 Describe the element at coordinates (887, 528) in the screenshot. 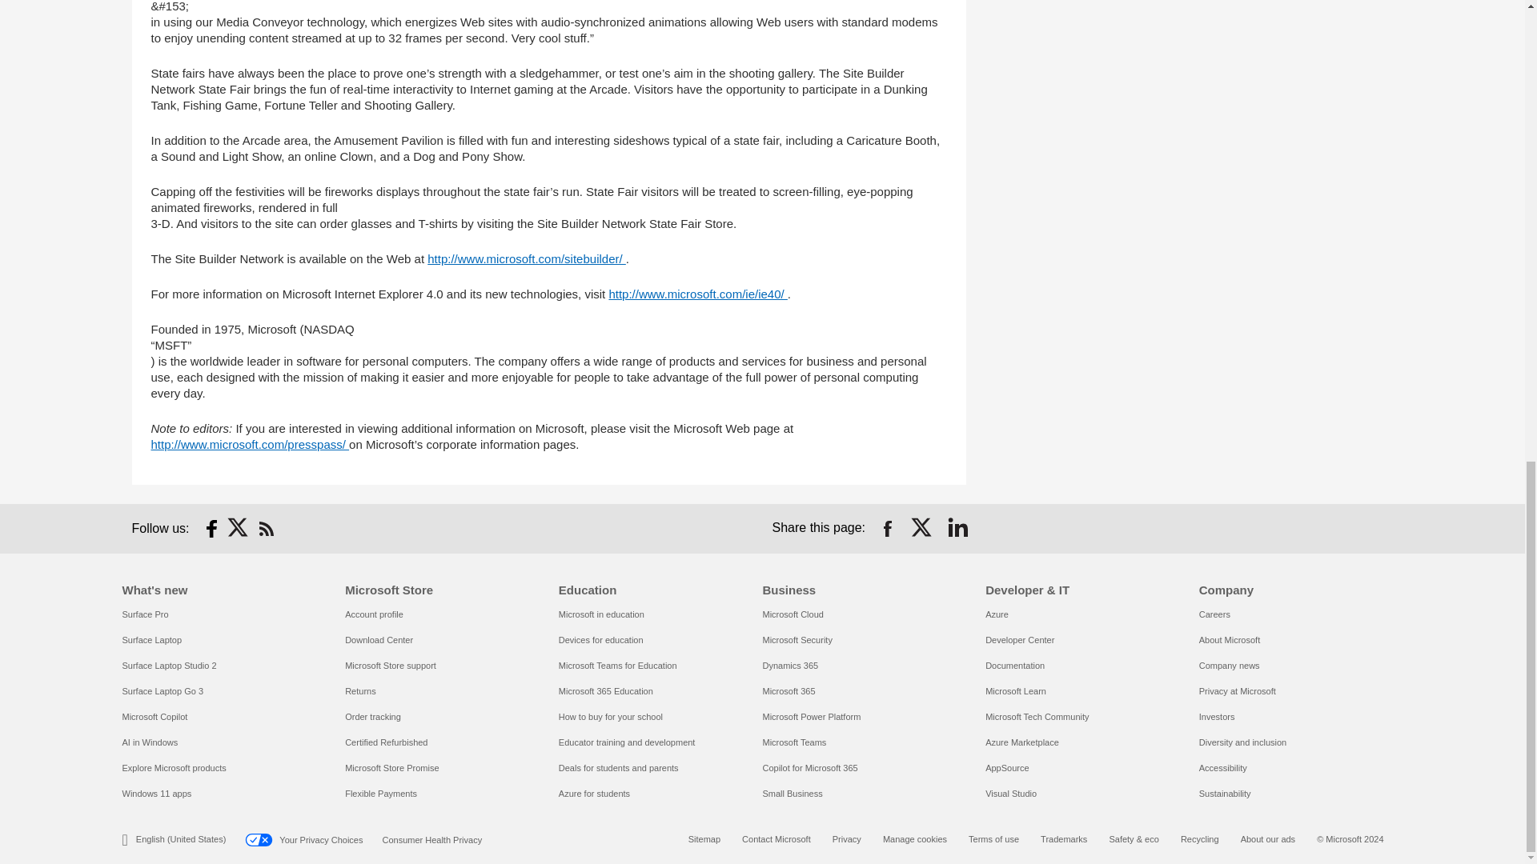

I see `Share on Facebook` at that location.